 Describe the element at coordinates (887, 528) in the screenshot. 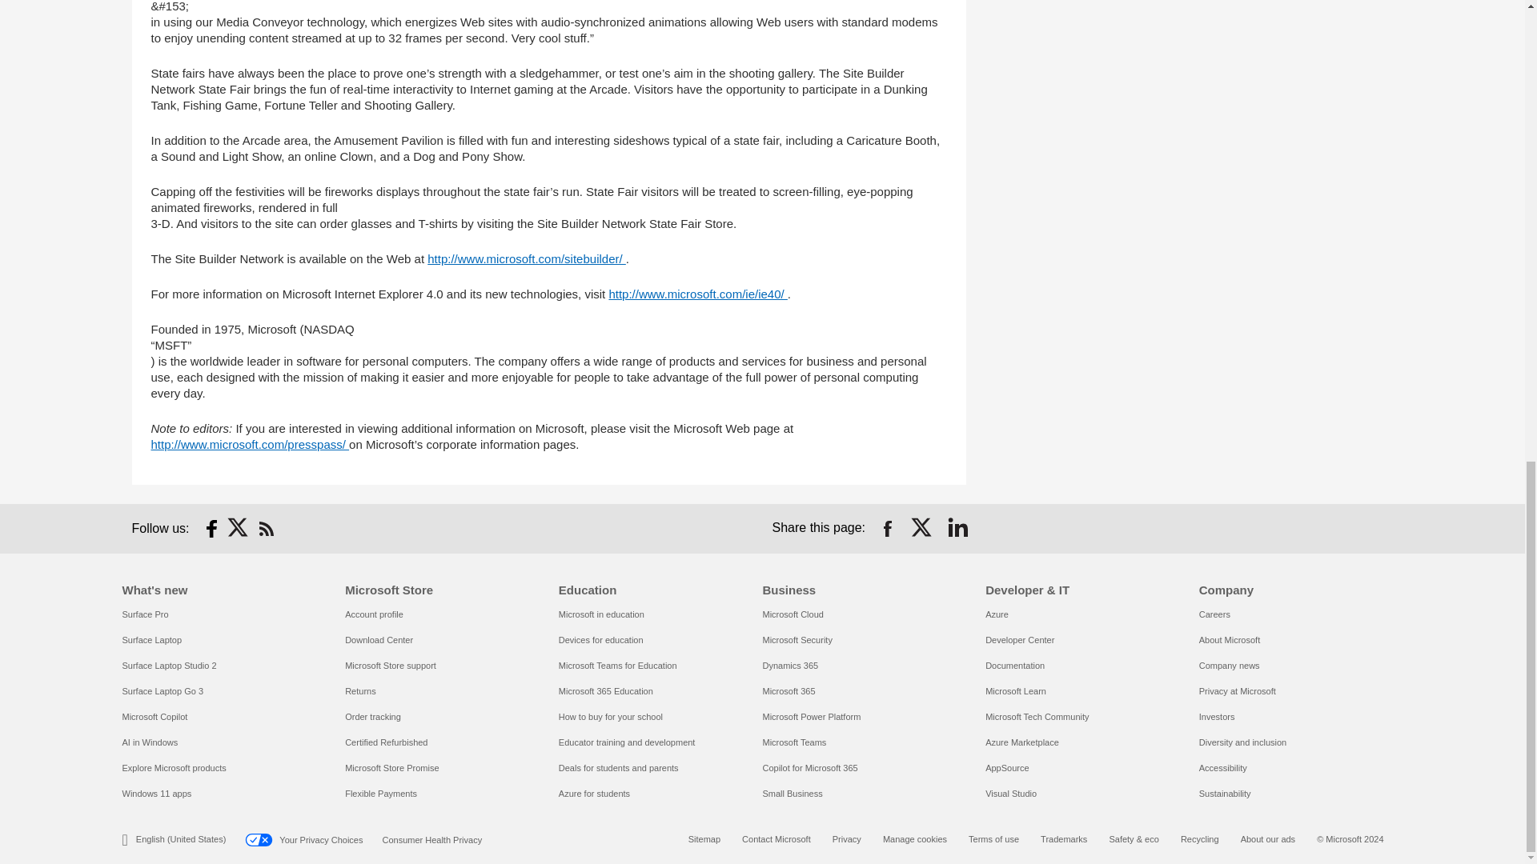

I see `Share on Facebook` at that location.